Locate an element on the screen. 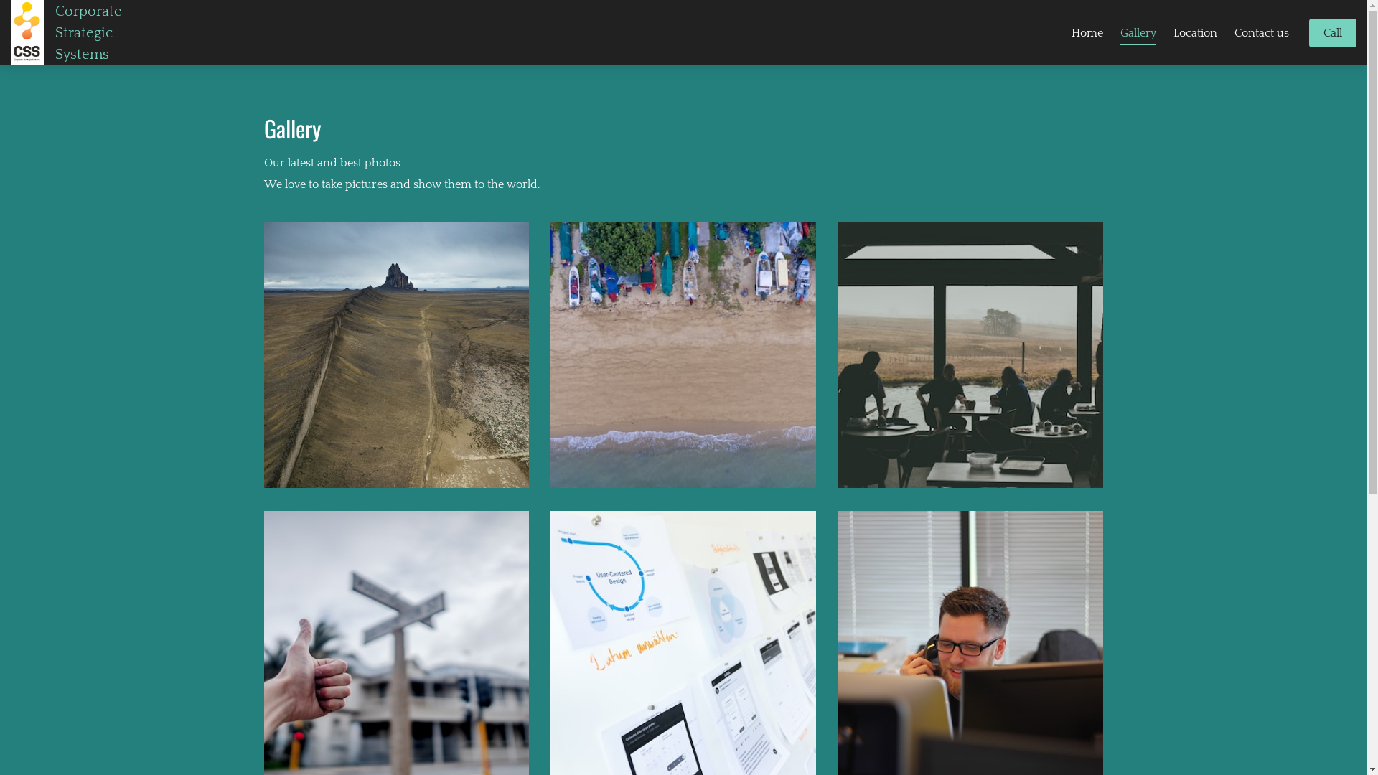 The height and width of the screenshot is (775, 1378). Home is located at coordinates (1087, 32).